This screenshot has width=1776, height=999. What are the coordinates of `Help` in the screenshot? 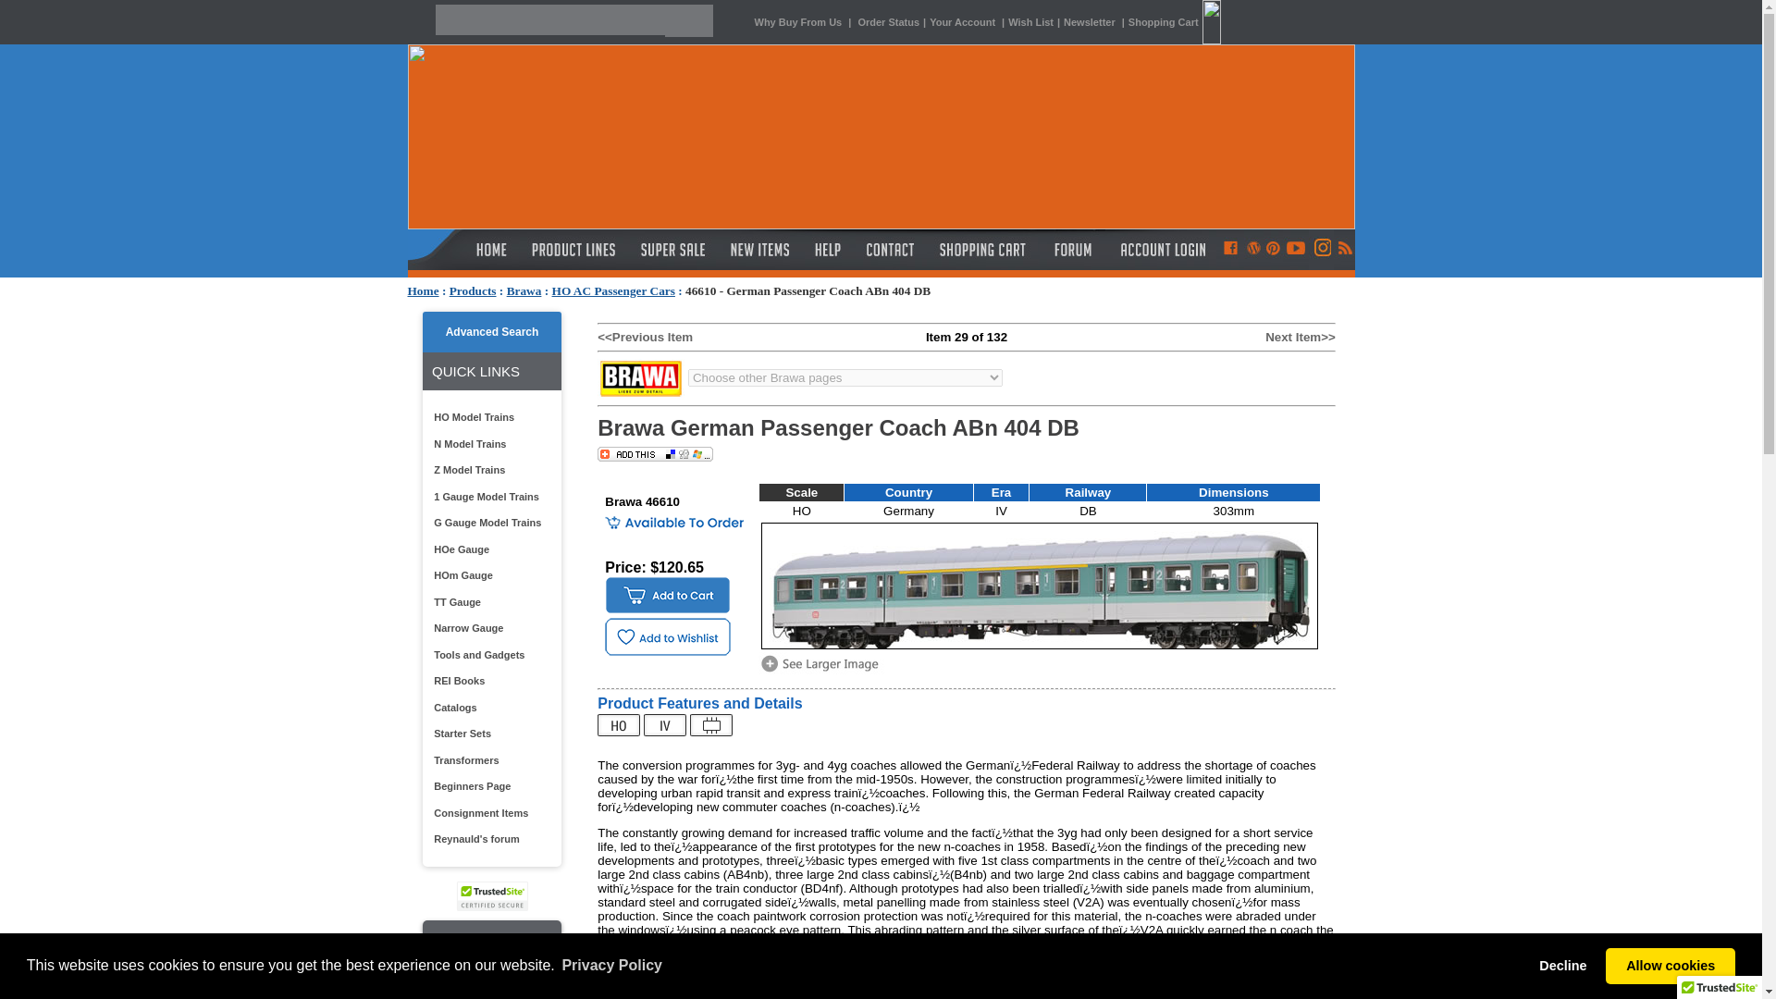 It's located at (830, 250).